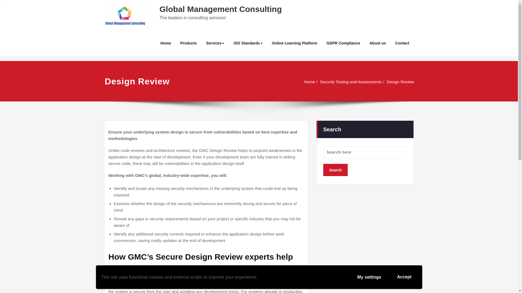  What do you see at coordinates (295, 43) in the screenshot?
I see `Online Learning Platform` at bounding box center [295, 43].